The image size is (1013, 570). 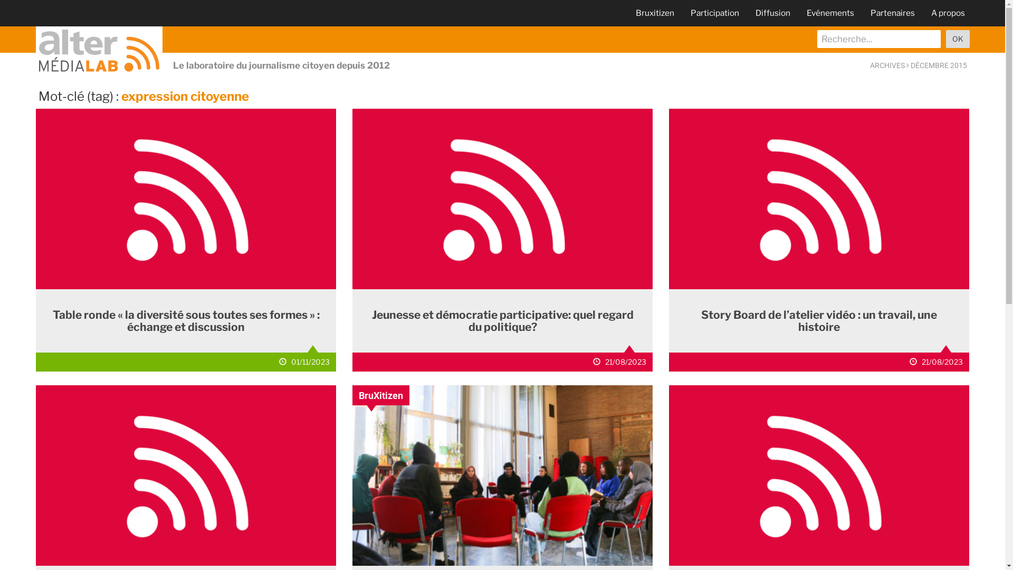 What do you see at coordinates (714, 13) in the screenshot?
I see `Participation` at bounding box center [714, 13].